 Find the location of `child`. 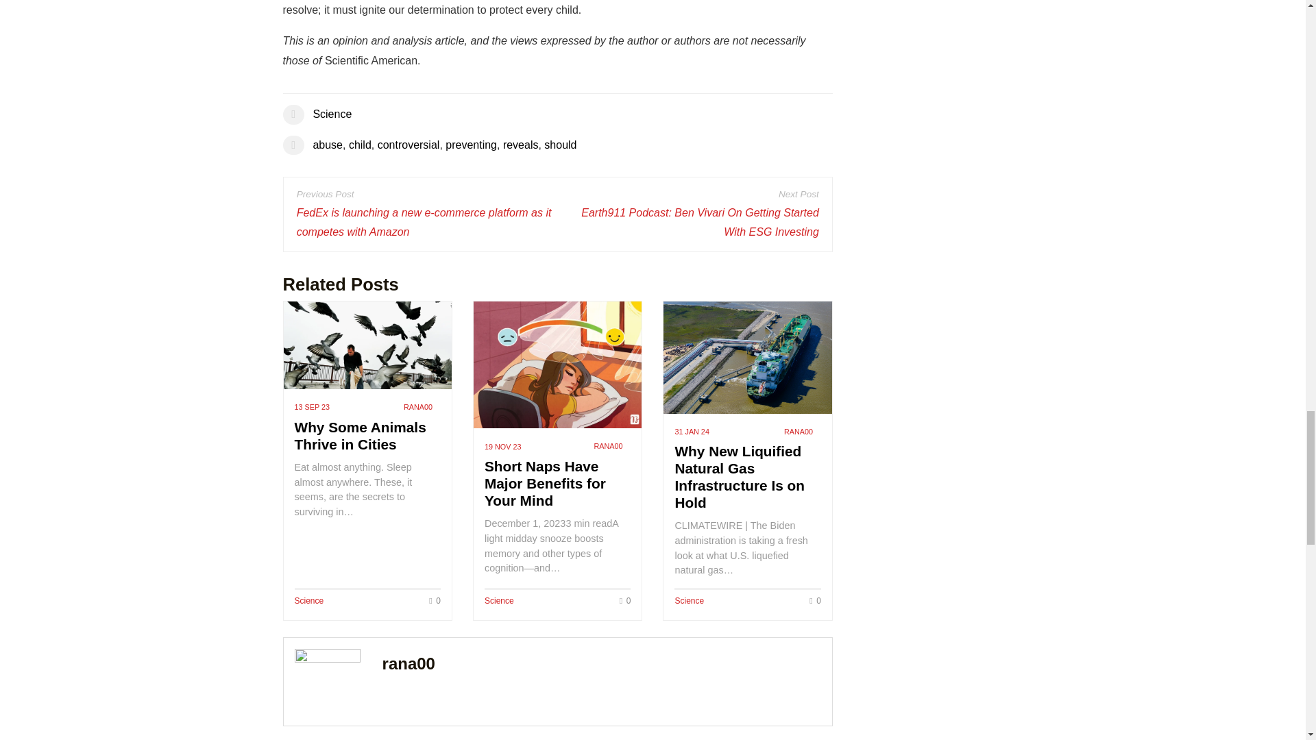

child is located at coordinates (359, 145).